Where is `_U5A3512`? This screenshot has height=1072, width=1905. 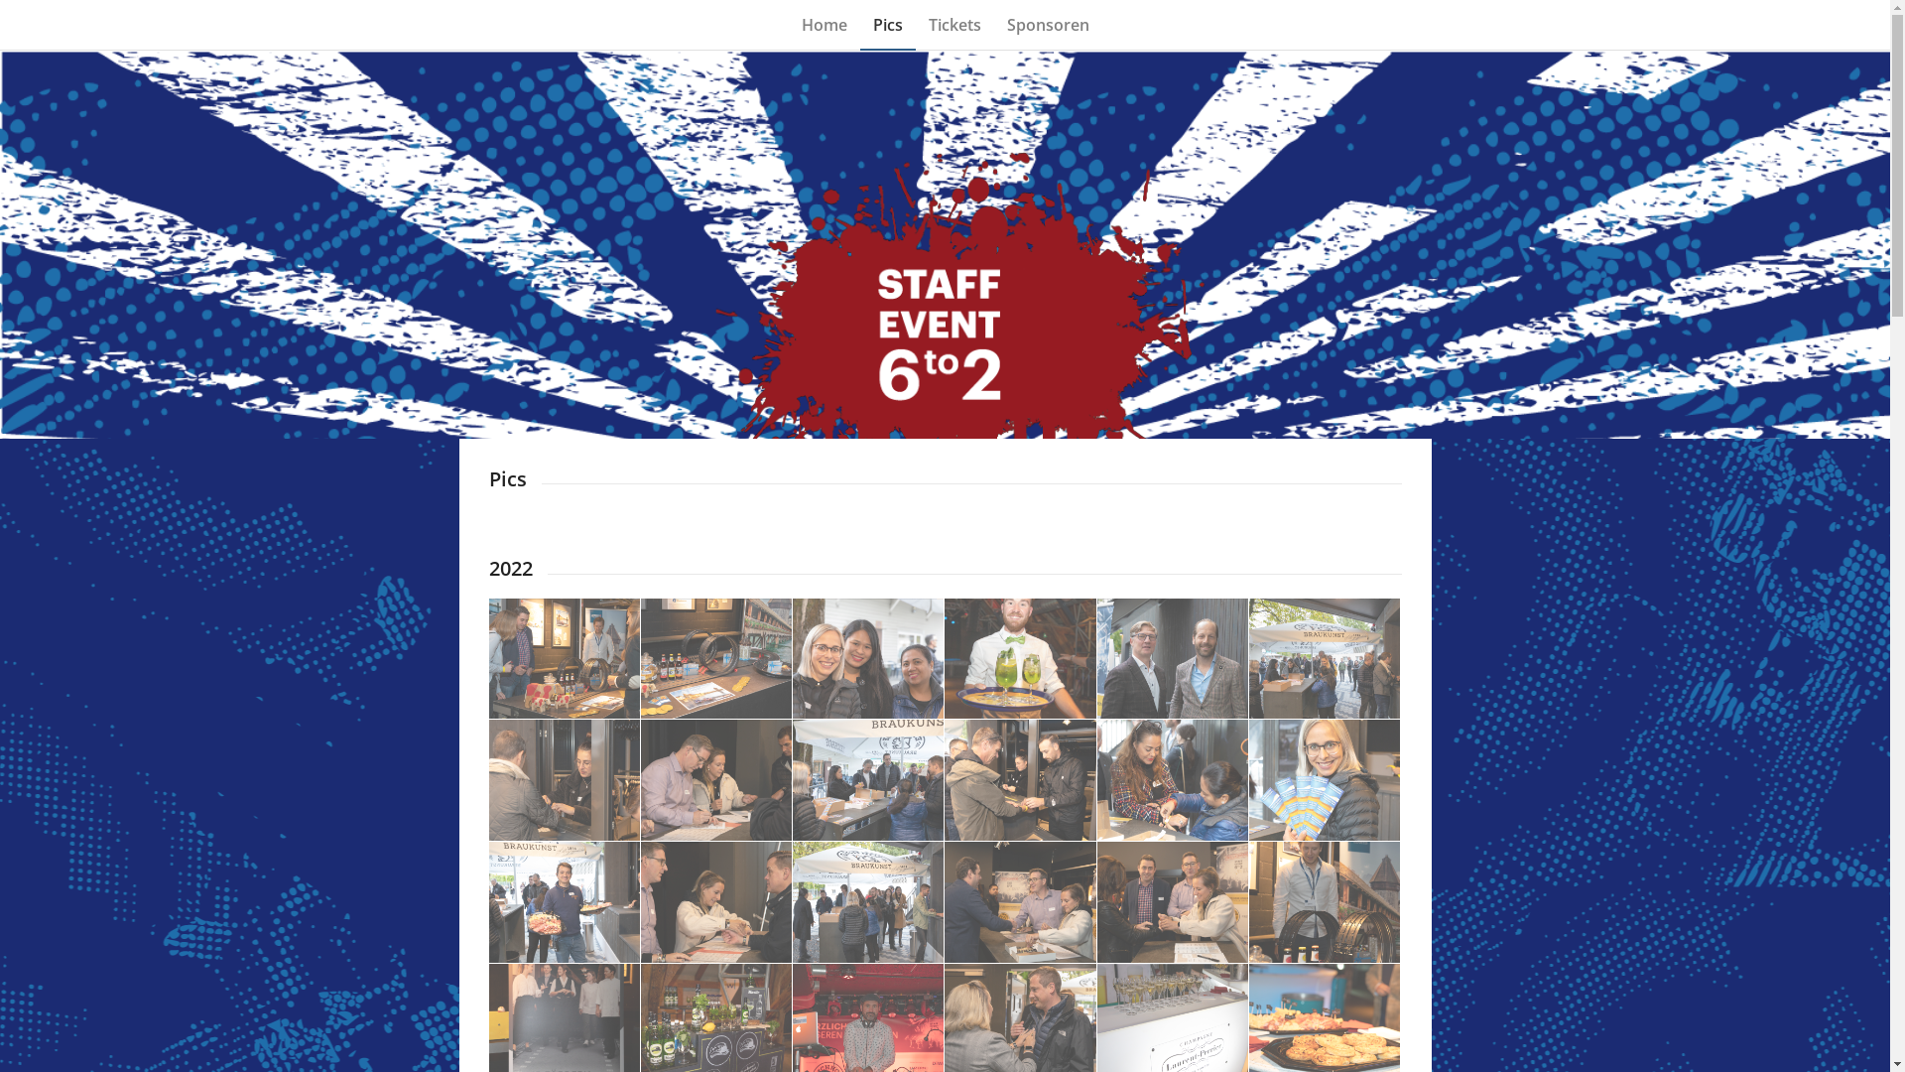
_U5A3512 is located at coordinates (564, 659).